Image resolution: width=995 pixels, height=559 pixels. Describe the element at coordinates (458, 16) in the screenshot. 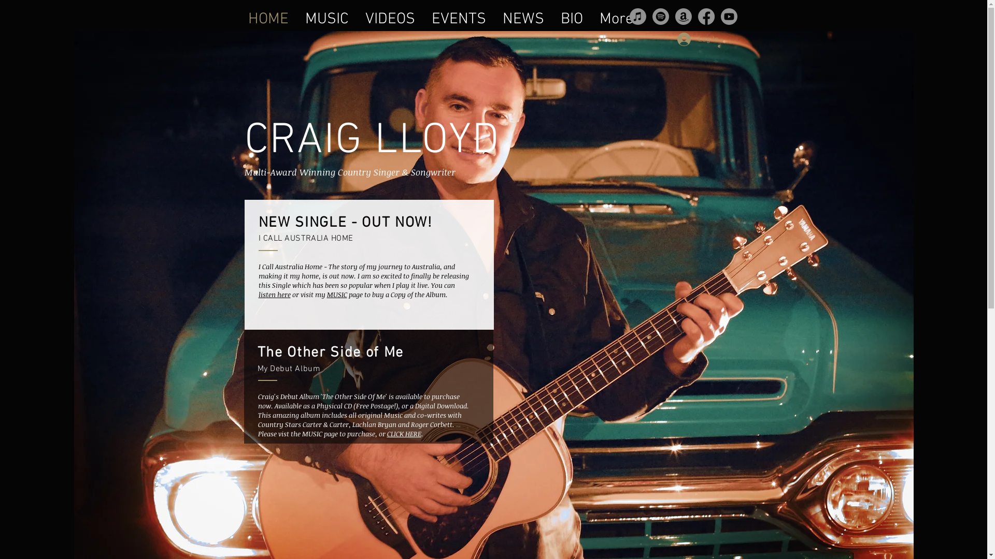

I see `EVENTS` at that location.